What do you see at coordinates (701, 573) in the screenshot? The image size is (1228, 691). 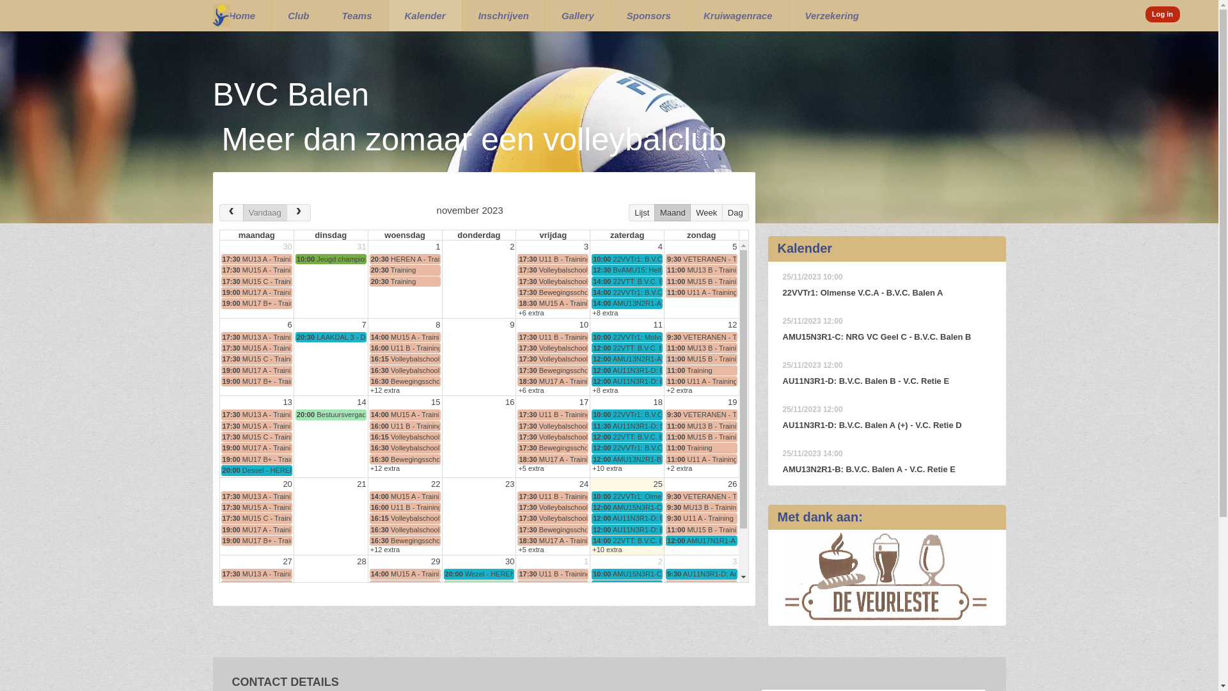 I see `9:30 AU11N3R1-D: Arvoc F - B.V.C. Balen A (+)` at bounding box center [701, 573].